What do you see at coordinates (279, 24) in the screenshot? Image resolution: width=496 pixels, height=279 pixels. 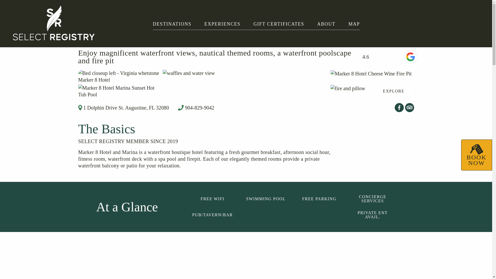 I see `GIFT CERTIFICATES` at bounding box center [279, 24].